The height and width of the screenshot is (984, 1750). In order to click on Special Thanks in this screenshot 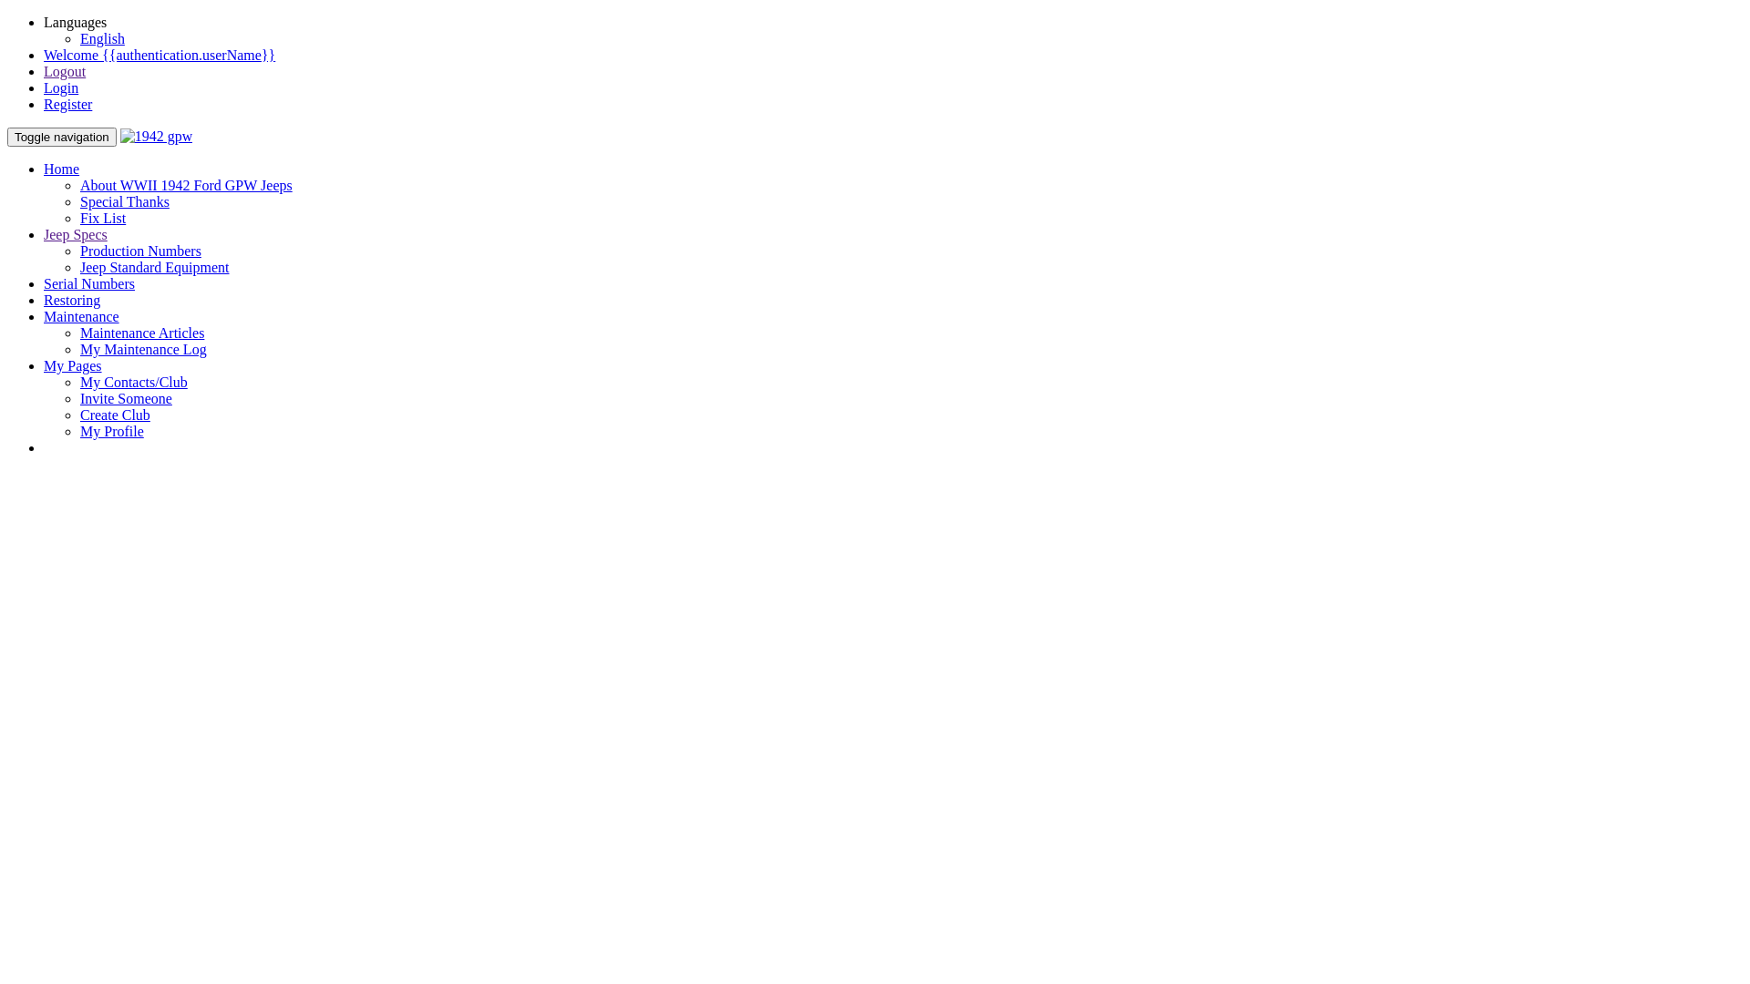, I will do `click(125, 202)`.